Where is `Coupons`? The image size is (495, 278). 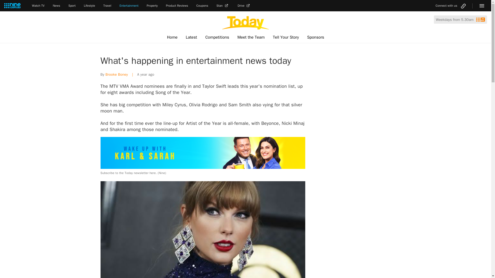 Coupons is located at coordinates (202, 6).